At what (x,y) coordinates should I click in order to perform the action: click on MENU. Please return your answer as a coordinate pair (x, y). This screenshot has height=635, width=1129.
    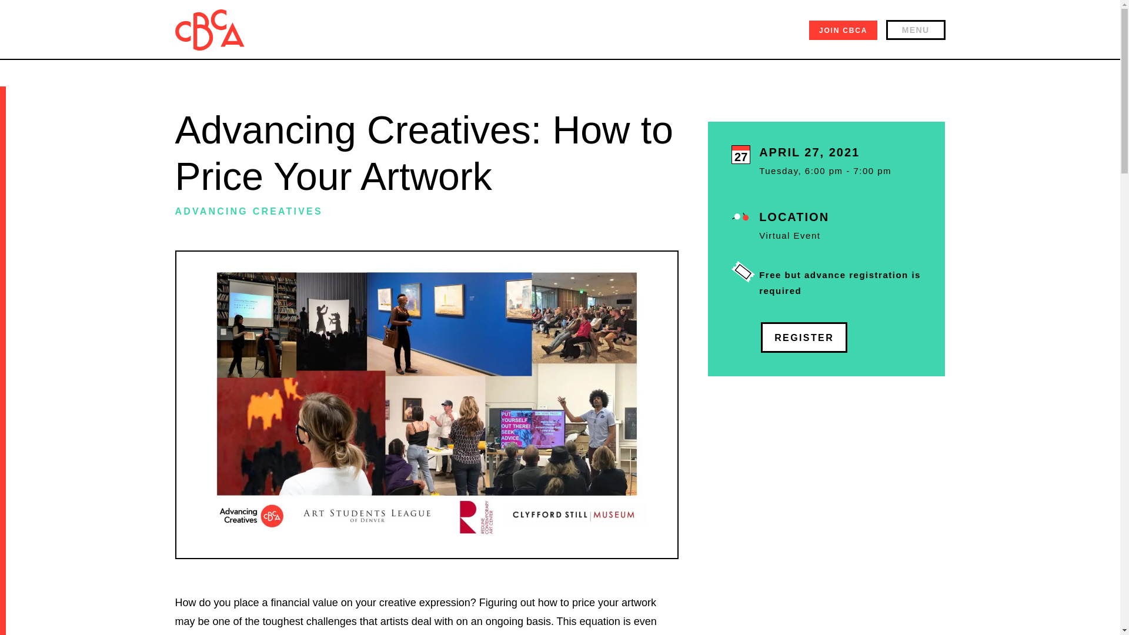
    Looking at the image, I should click on (916, 29).